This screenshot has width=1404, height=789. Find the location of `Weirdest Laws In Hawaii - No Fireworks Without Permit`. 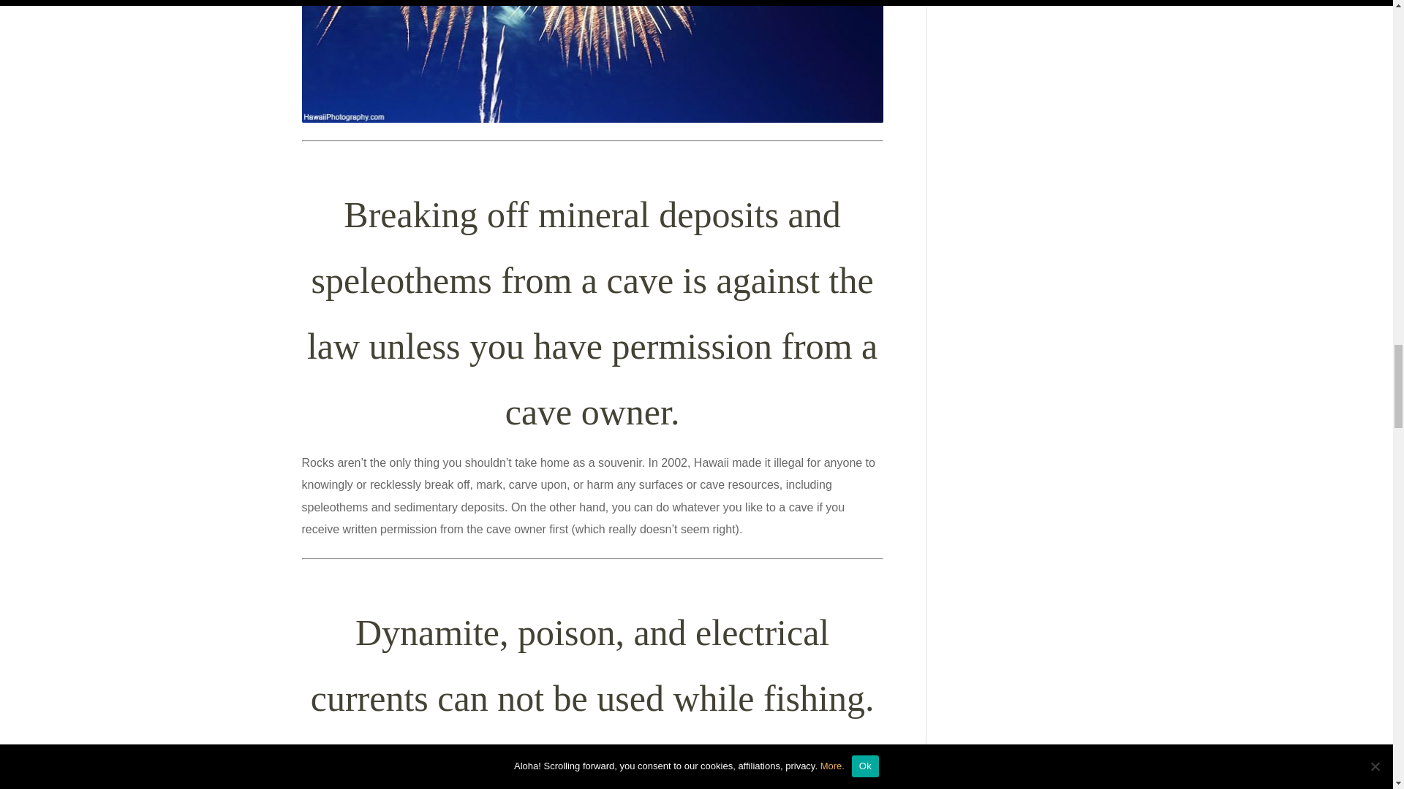

Weirdest Laws In Hawaii - No Fireworks Without Permit is located at coordinates (592, 61).